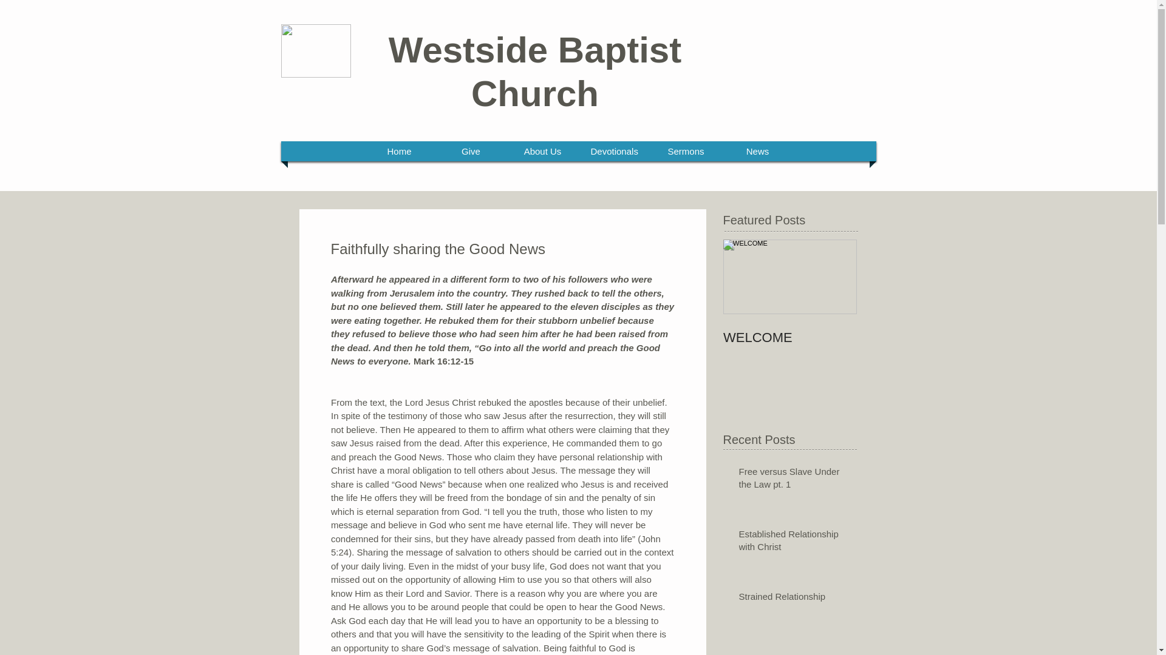 The height and width of the screenshot is (655, 1166). What do you see at coordinates (793, 599) in the screenshot?
I see `Strained Relationship` at bounding box center [793, 599].